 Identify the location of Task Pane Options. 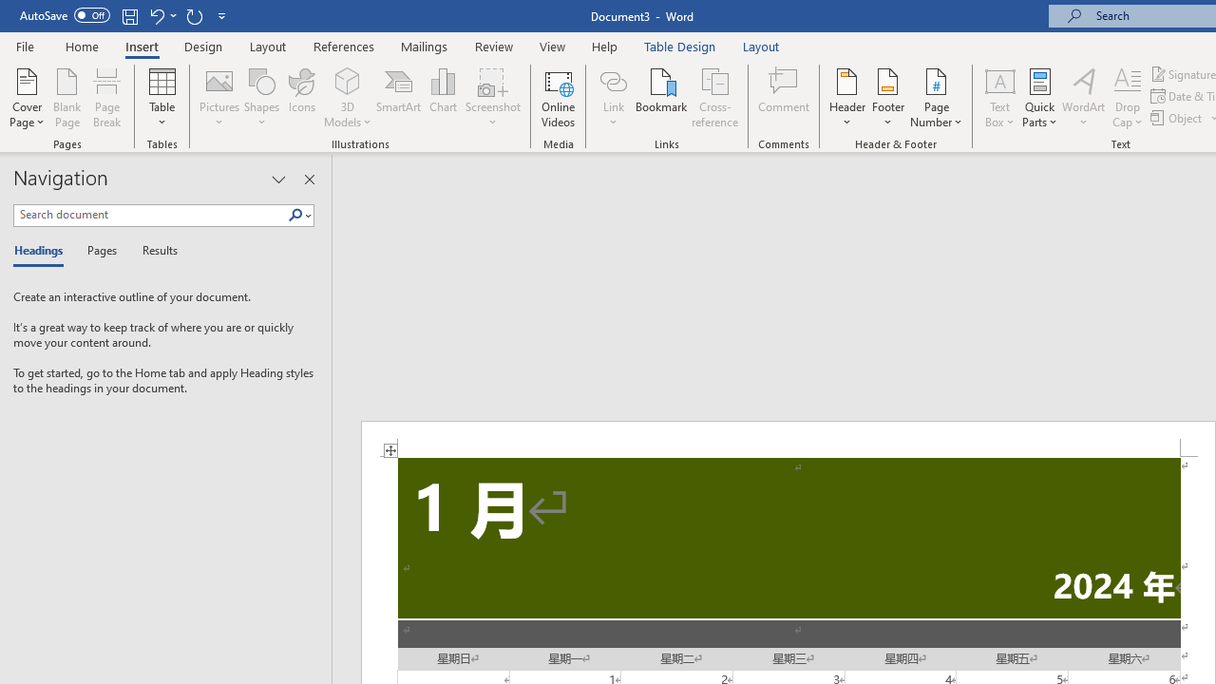
(278, 179).